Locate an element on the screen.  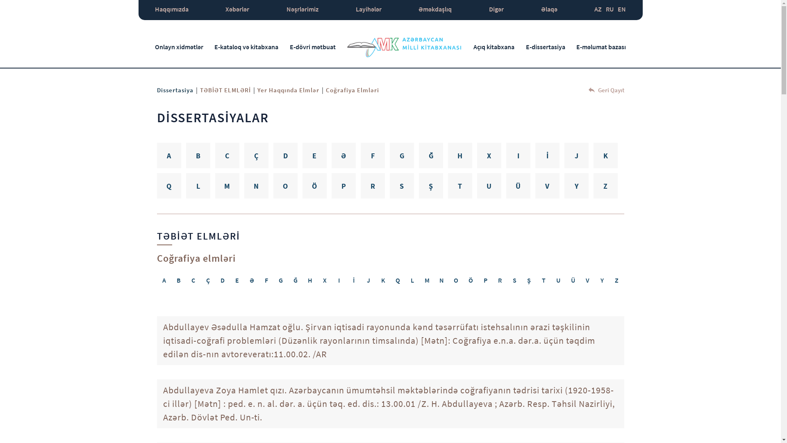
Q is located at coordinates (398, 280).